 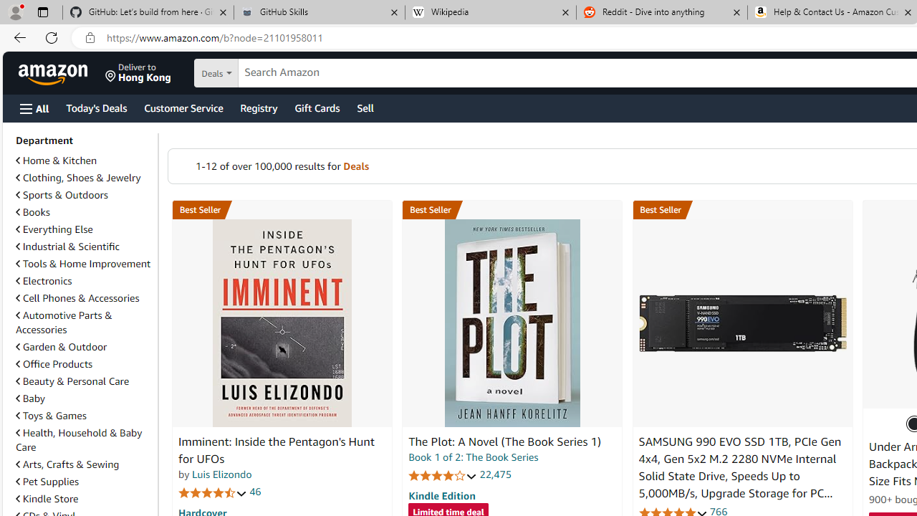 What do you see at coordinates (138, 73) in the screenshot?
I see `Deliver to Hong Kong` at bounding box center [138, 73].